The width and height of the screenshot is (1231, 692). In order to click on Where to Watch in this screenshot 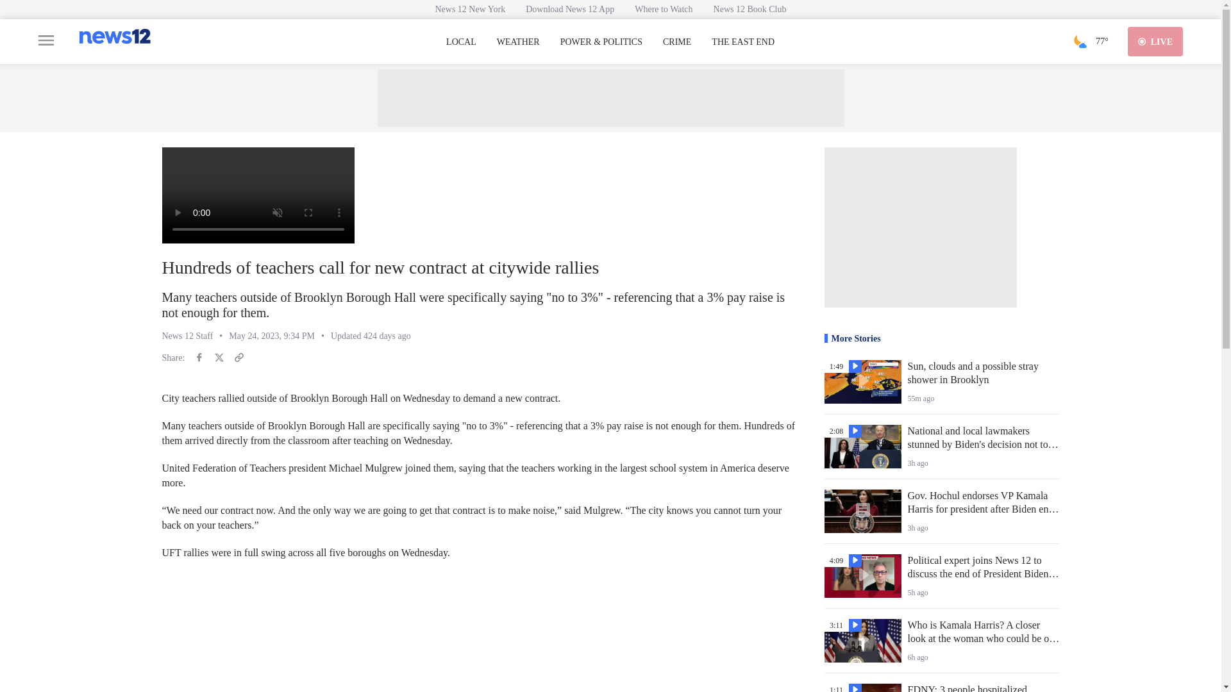, I will do `click(663, 9)`.